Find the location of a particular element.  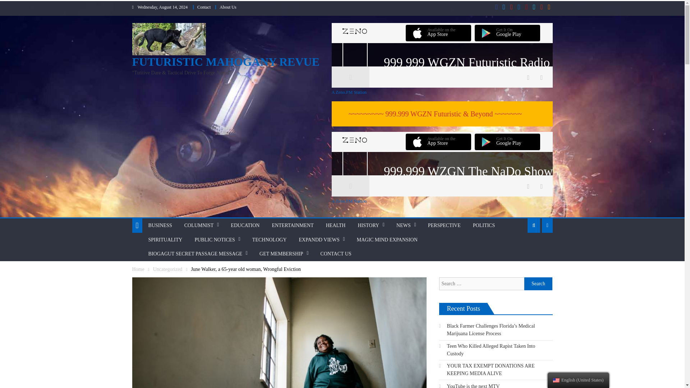

NEWS is located at coordinates (403, 226).